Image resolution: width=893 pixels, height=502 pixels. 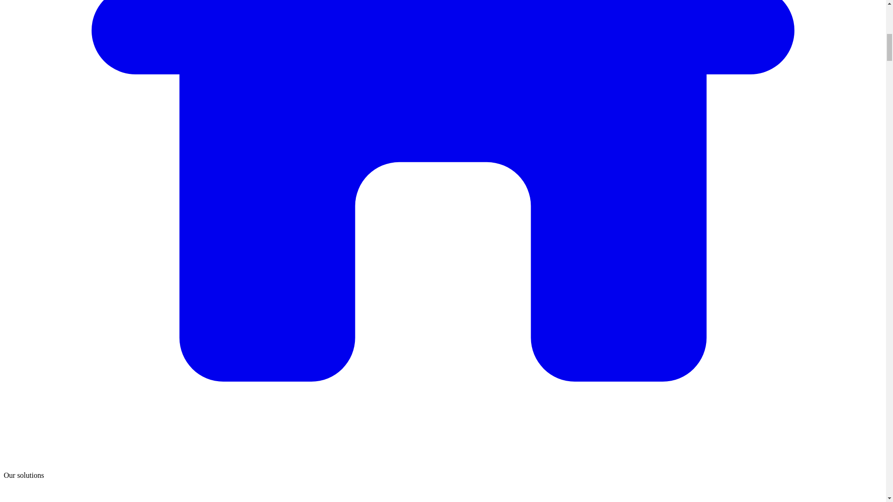 What do you see at coordinates (23, 475) in the screenshot?
I see `Our solutions` at bounding box center [23, 475].